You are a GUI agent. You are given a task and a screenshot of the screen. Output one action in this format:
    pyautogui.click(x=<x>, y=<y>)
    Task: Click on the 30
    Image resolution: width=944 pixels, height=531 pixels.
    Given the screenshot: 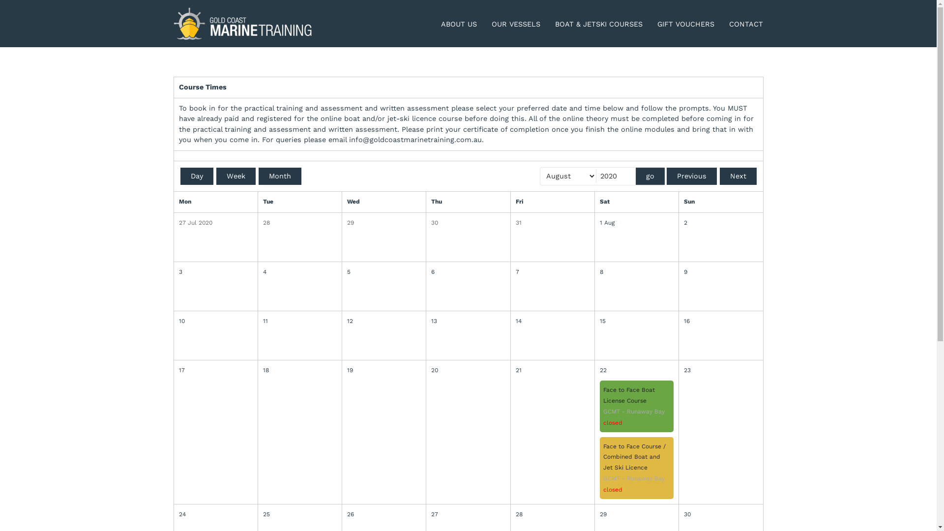 What is the action you would take?
    pyautogui.click(x=721, y=515)
    